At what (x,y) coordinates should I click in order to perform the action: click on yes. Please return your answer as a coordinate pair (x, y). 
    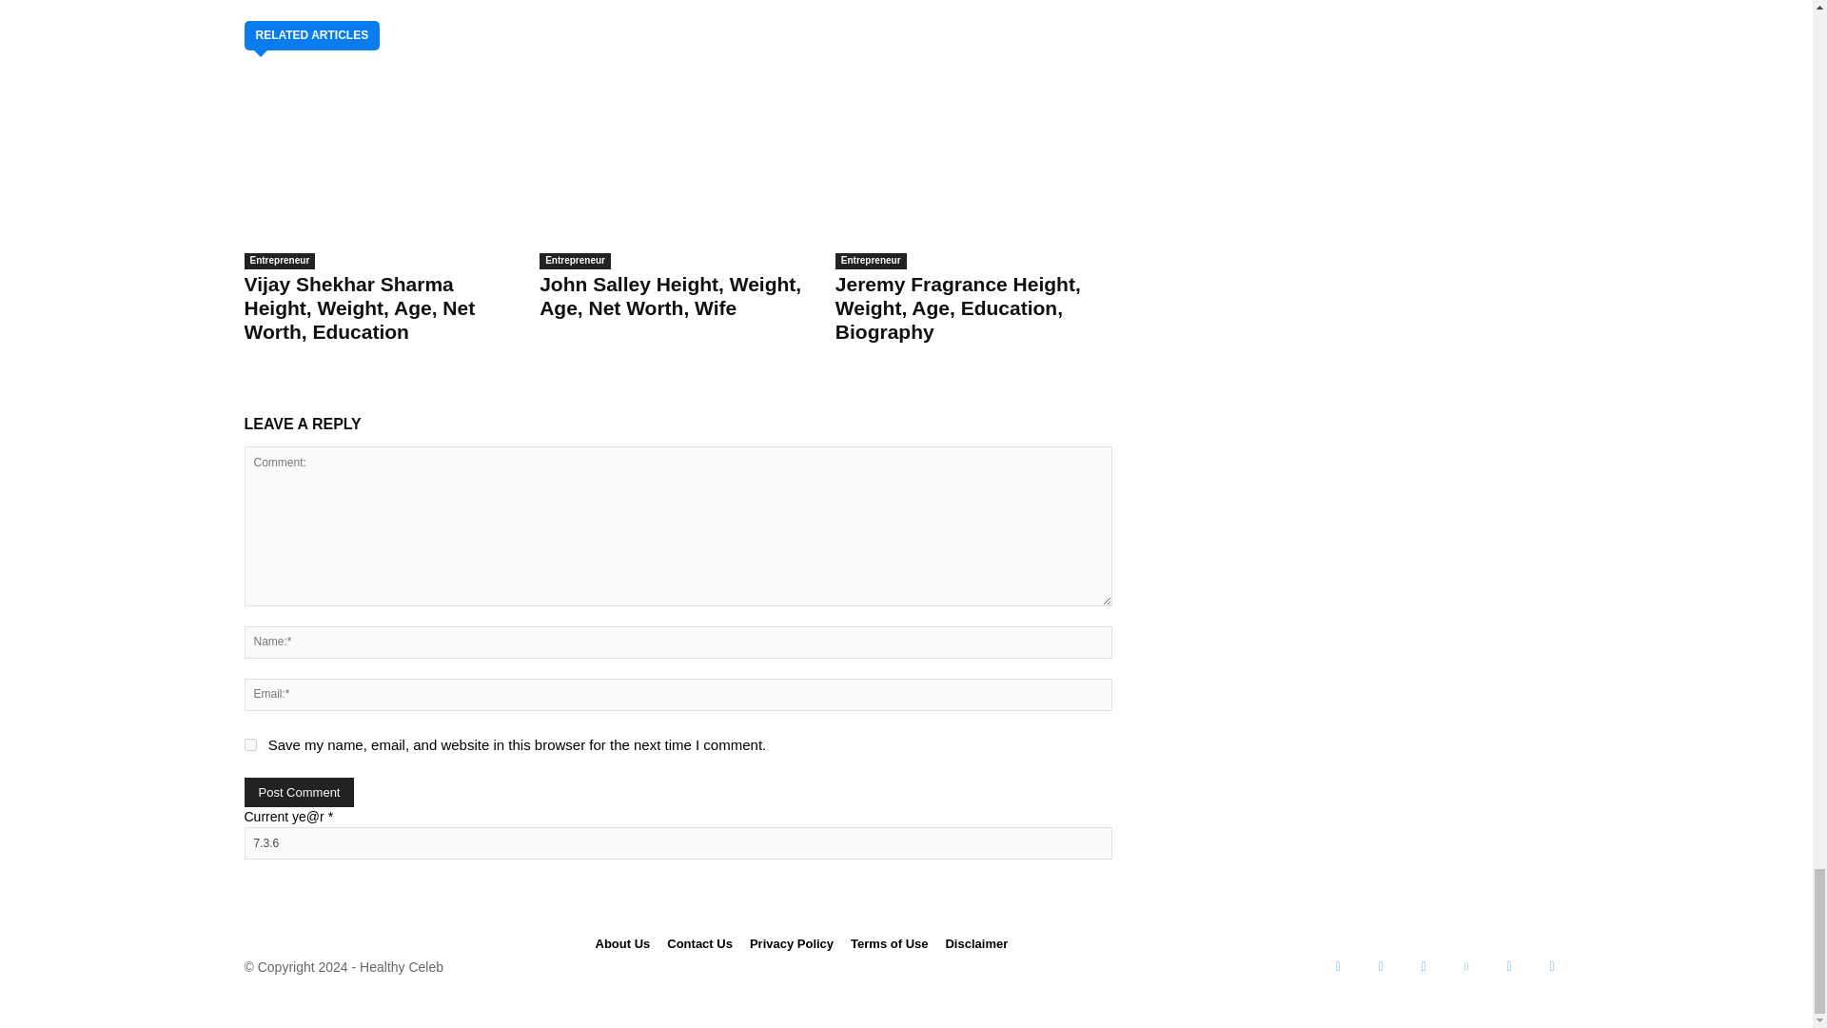
    Looking at the image, I should click on (249, 744).